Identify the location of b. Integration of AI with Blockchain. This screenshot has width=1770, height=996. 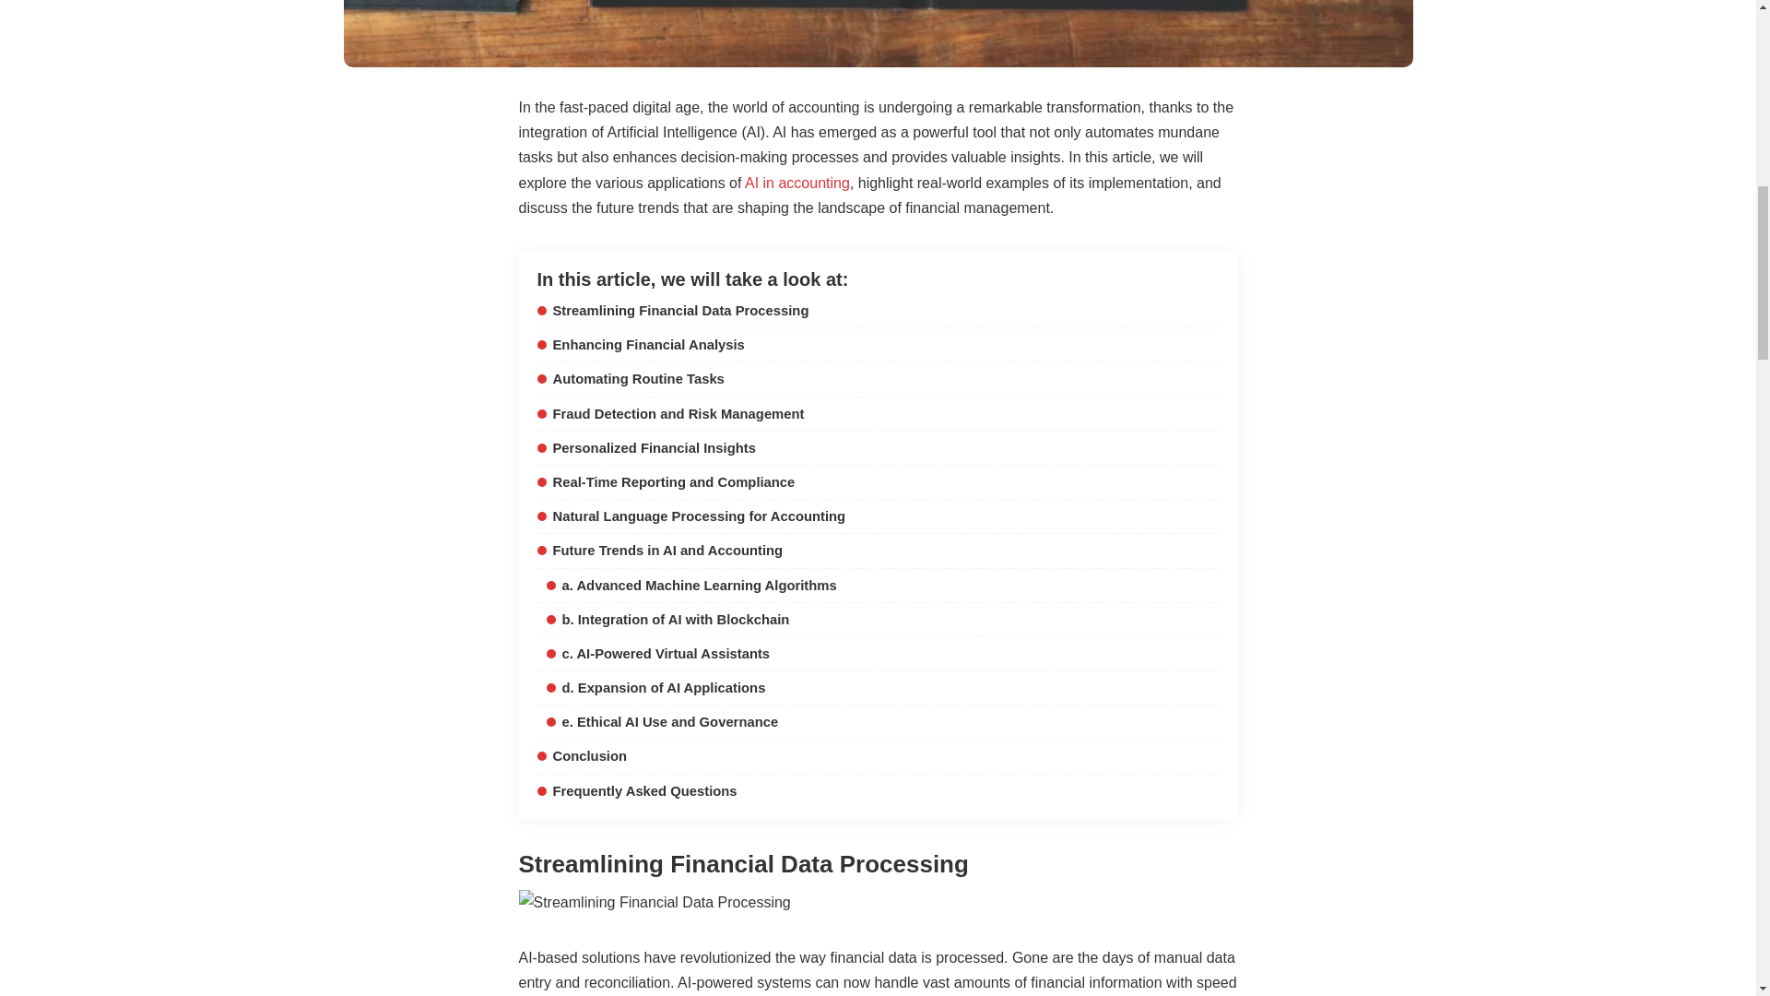
(667, 620).